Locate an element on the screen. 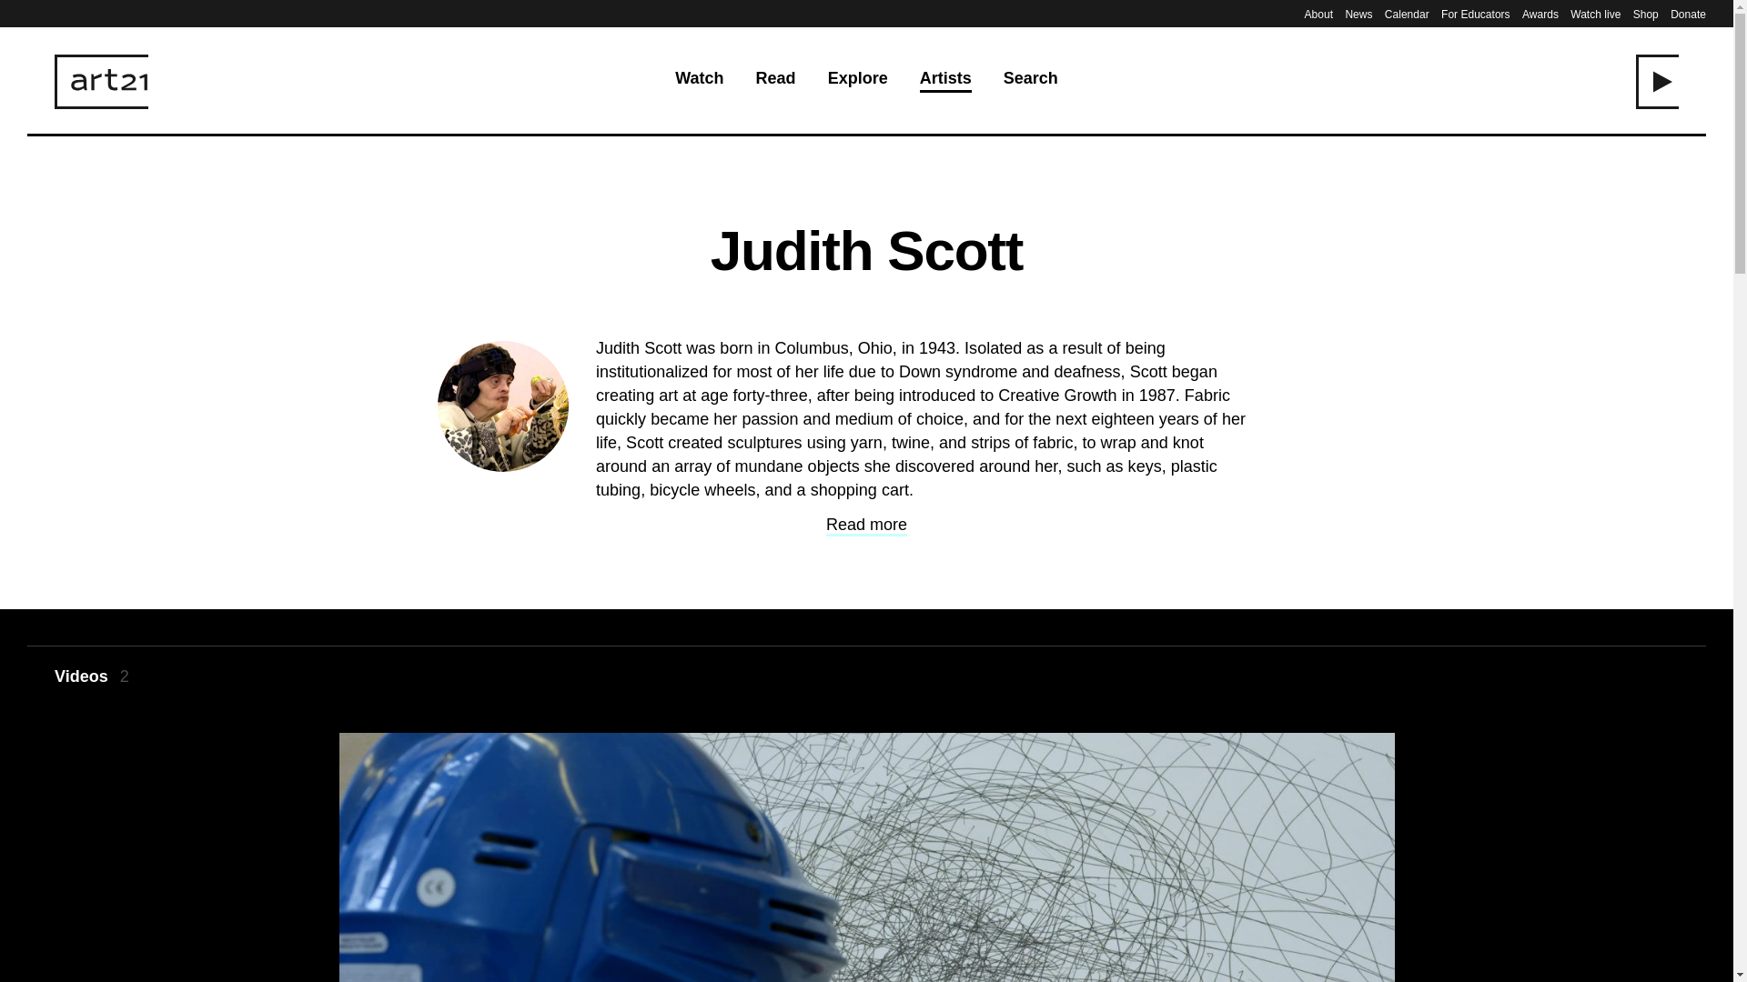 The width and height of the screenshot is (1747, 982). Art21 is located at coordinates (101, 82).